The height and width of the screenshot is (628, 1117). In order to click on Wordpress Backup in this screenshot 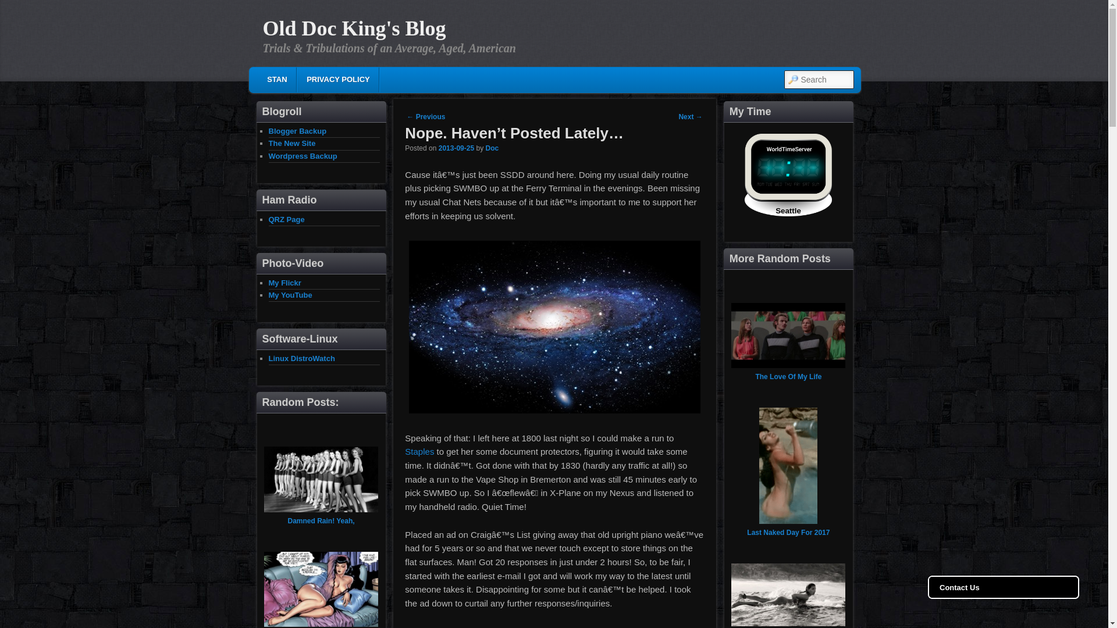, I will do `click(303, 156)`.